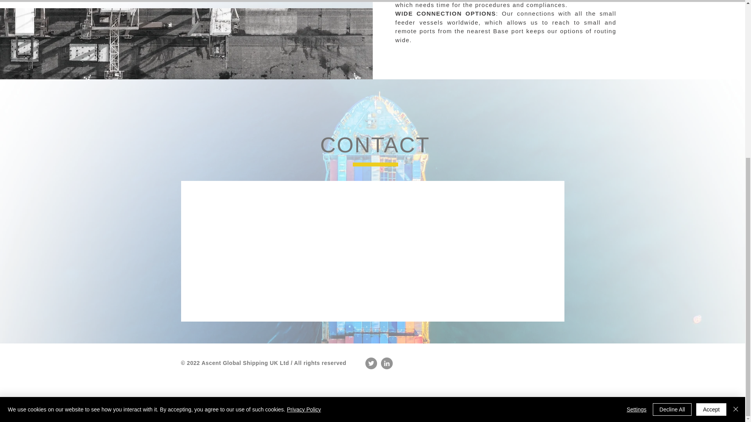  I want to click on Decline All, so click(672, 161).